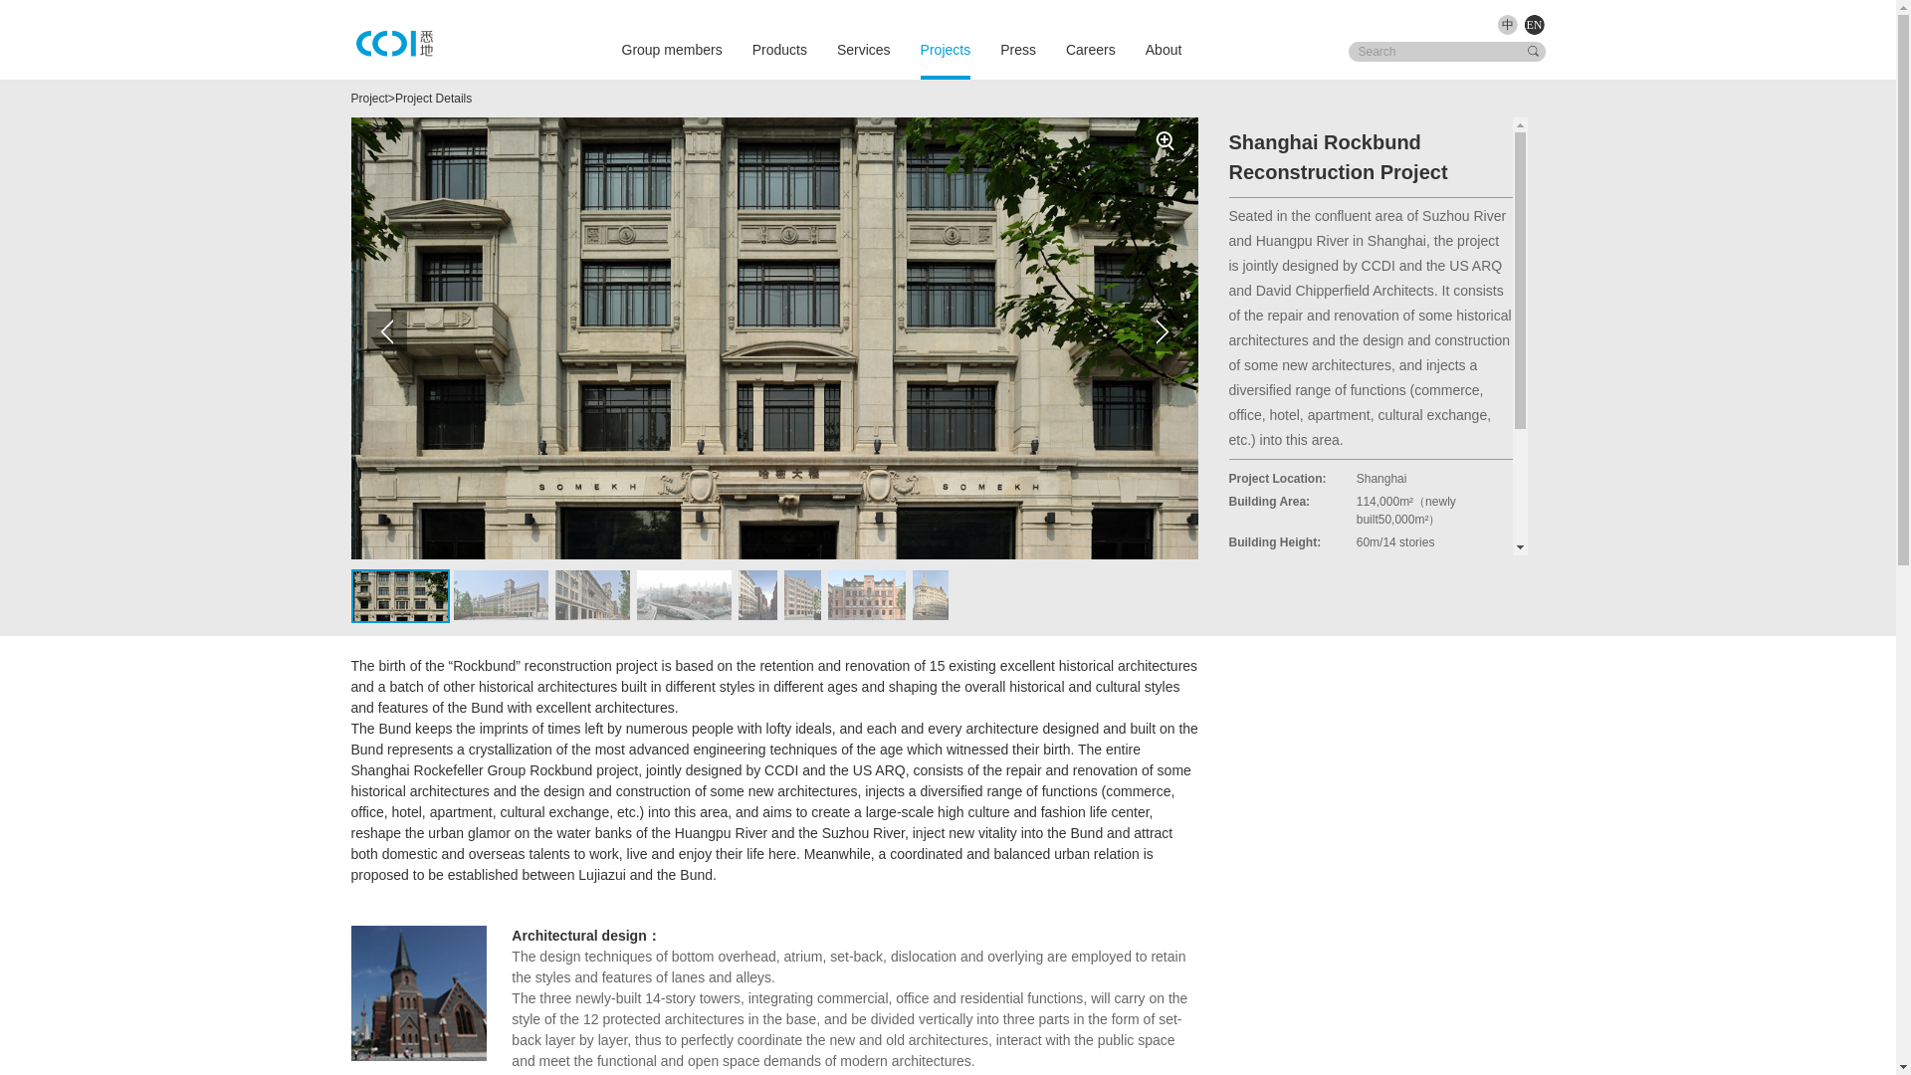 This screenshot has height=1075, width=1911. I want to click on Projects, so click(946, 51).